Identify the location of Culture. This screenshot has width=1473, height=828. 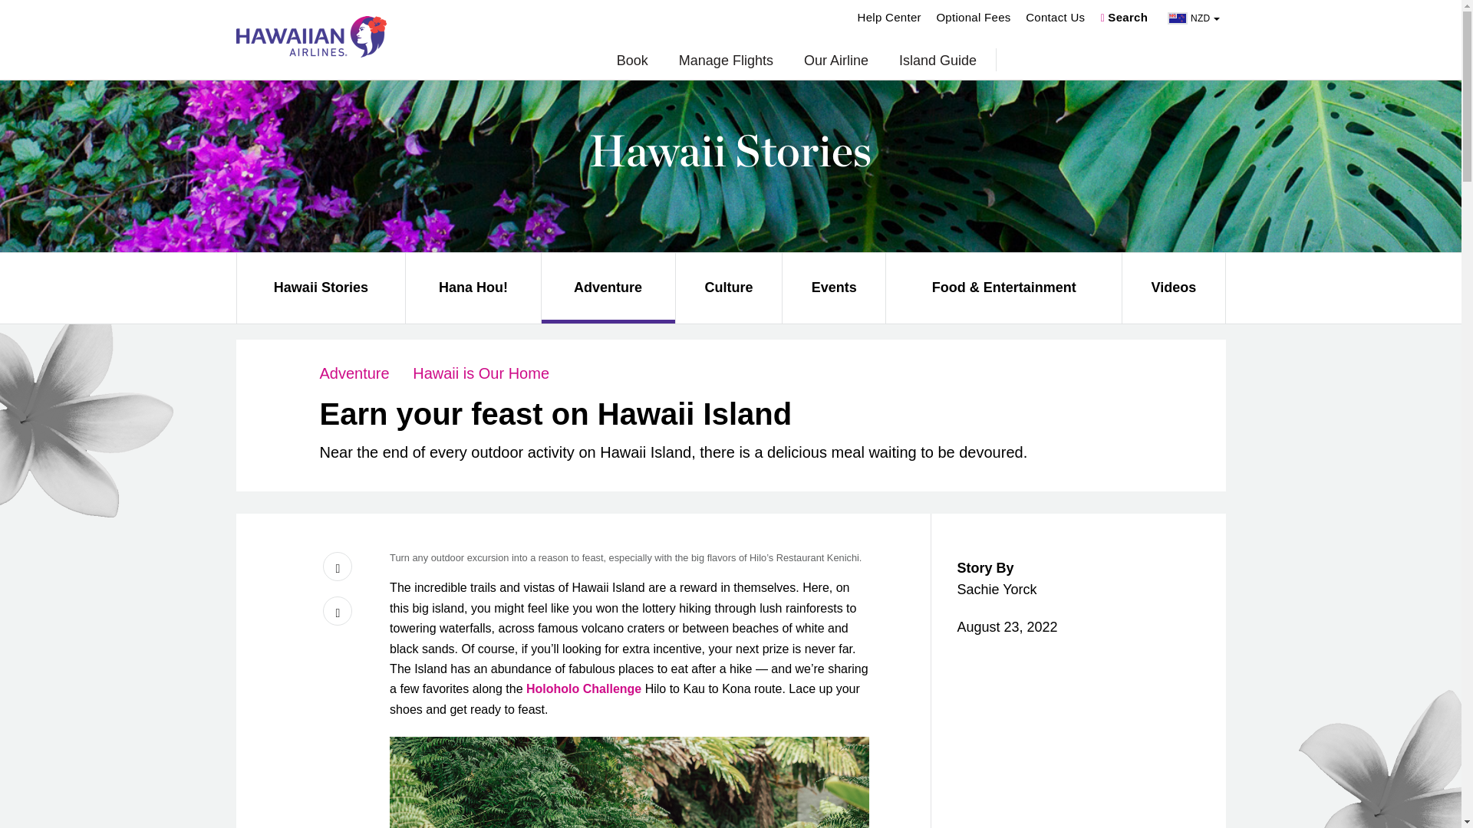
(729, 287).